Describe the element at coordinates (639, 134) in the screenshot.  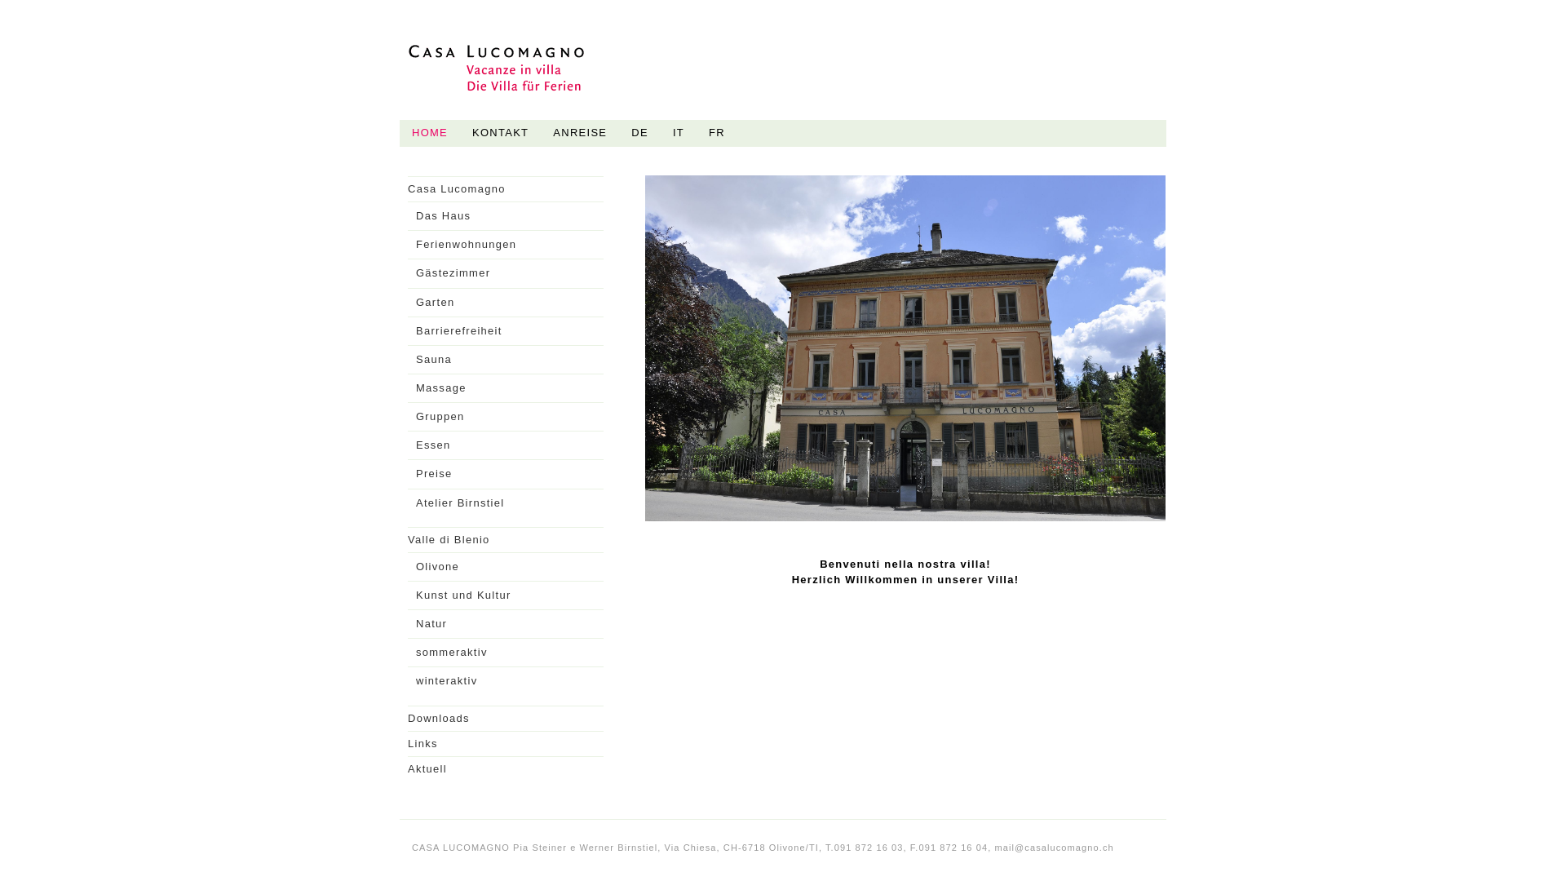
I see `DE` at that location.